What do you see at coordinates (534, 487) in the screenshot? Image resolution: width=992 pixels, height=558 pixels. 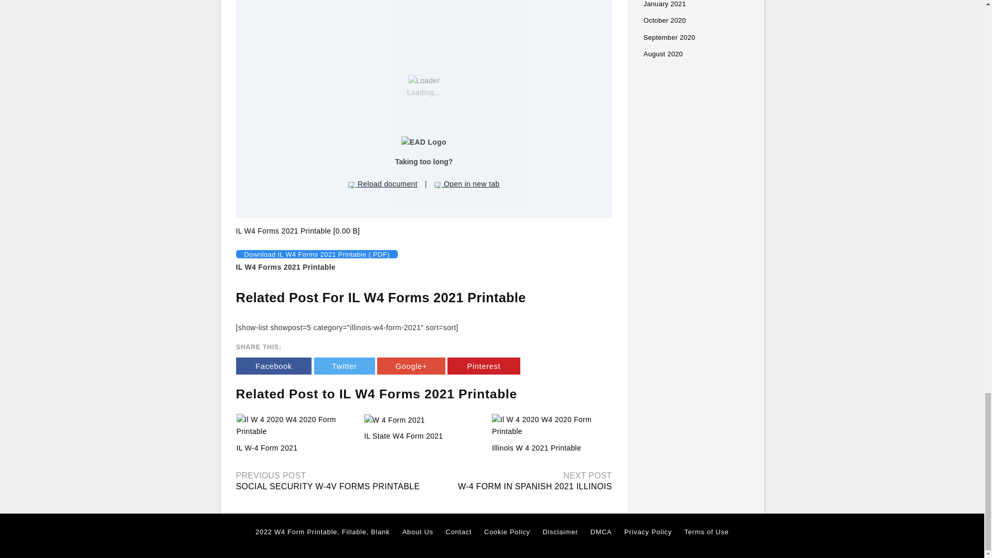 I see `W-4 FORM IN SPANISH 2021 ILLINOIS` at bounding box center [534, 487].